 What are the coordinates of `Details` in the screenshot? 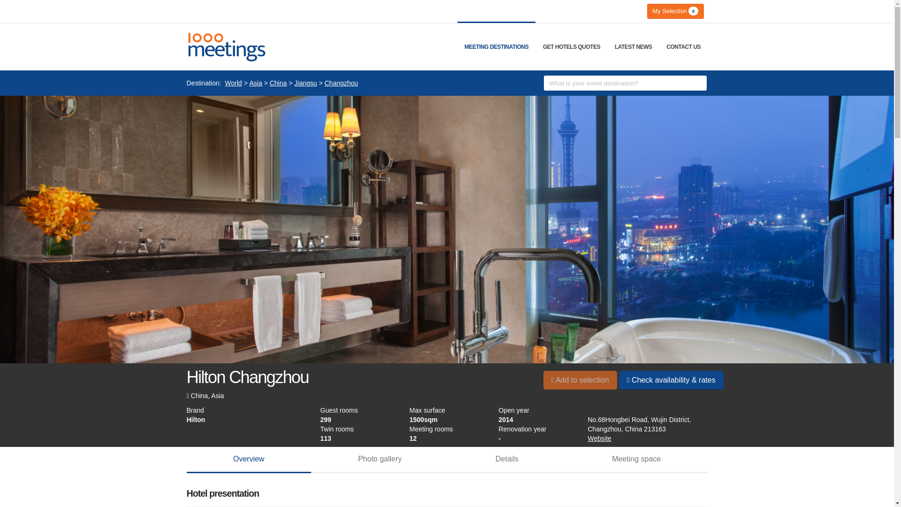 It's located at (507, 460).